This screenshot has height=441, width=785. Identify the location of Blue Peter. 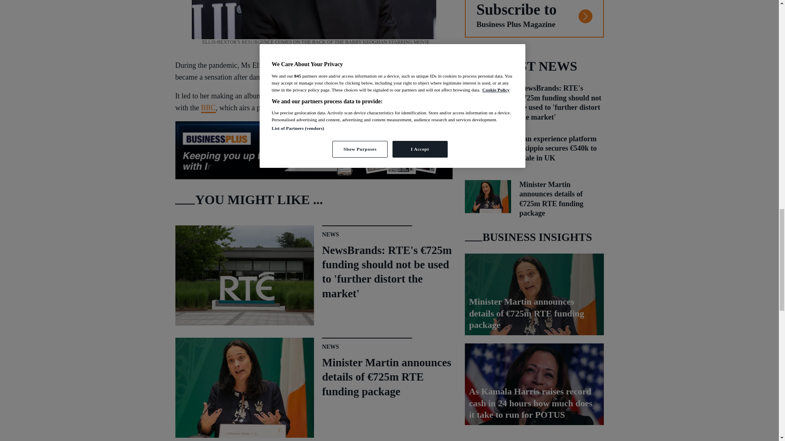
(367, 66).